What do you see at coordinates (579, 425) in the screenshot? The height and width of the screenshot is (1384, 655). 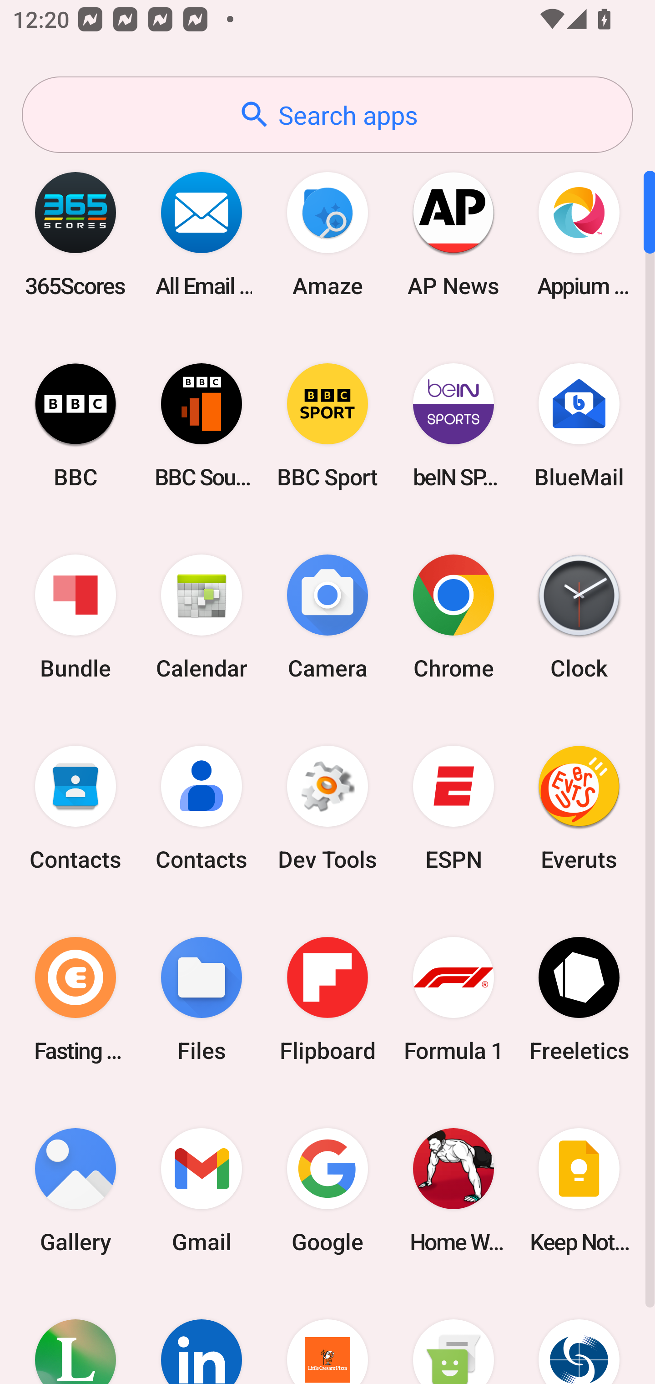 I see `BlueMail` at bounding box center [579, 425].